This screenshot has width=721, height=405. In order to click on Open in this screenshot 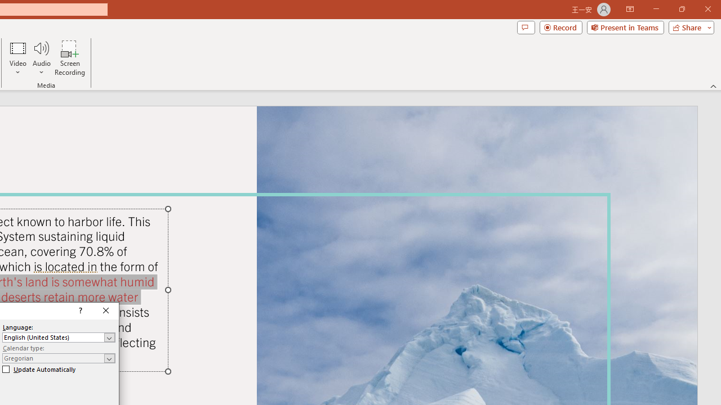, I will do `click(109, 358)`.